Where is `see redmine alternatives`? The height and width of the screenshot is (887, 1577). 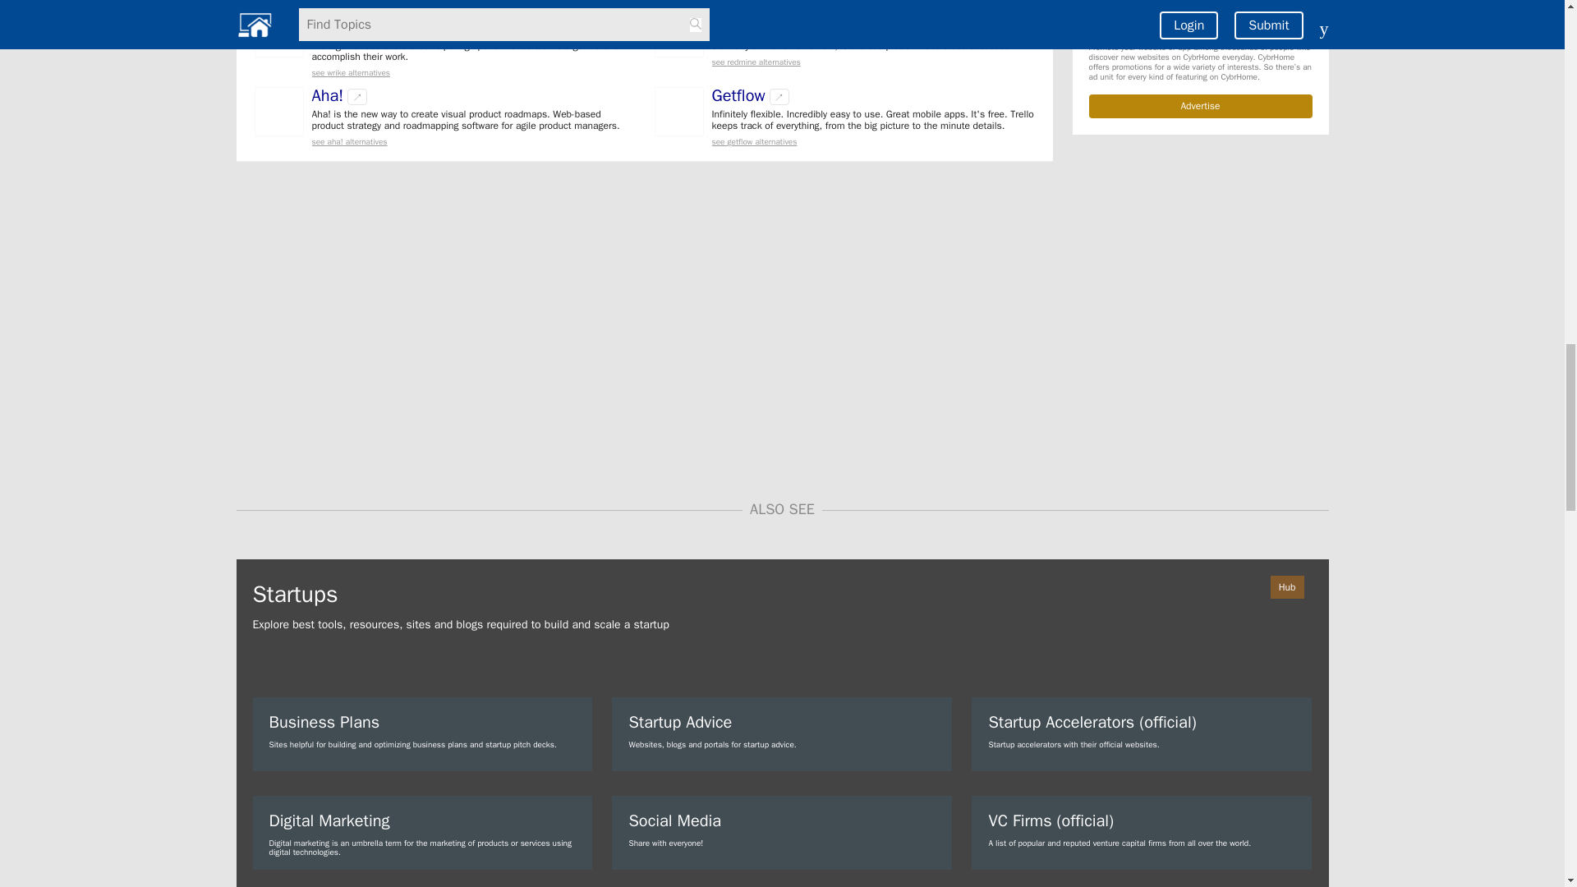 see redmine alternatives is located at coordinates (872, 62).